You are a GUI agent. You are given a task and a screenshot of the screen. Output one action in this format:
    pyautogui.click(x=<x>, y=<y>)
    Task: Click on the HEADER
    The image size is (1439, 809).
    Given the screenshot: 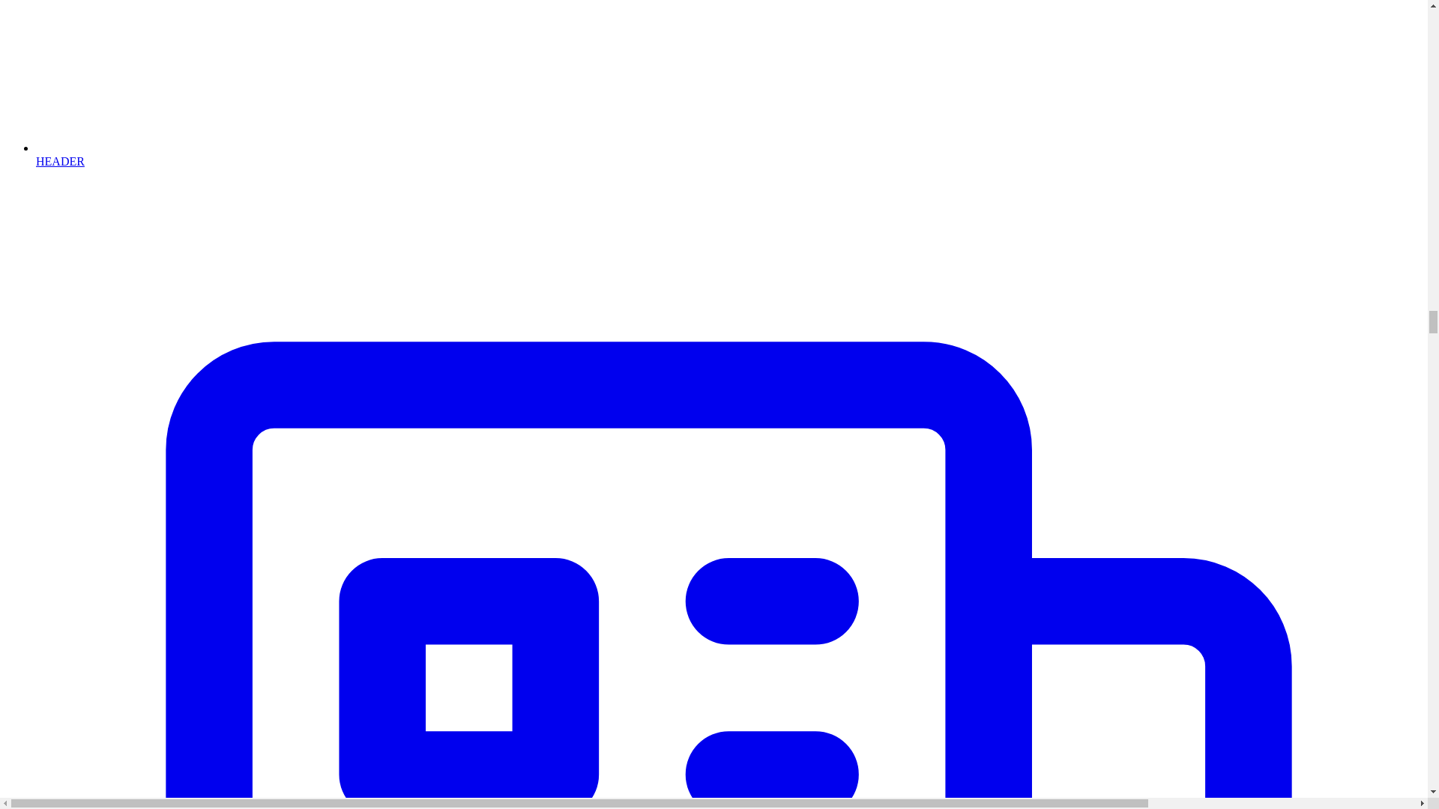 What is the action you would take?
    pyautogui.click(x=728, y=154)
    